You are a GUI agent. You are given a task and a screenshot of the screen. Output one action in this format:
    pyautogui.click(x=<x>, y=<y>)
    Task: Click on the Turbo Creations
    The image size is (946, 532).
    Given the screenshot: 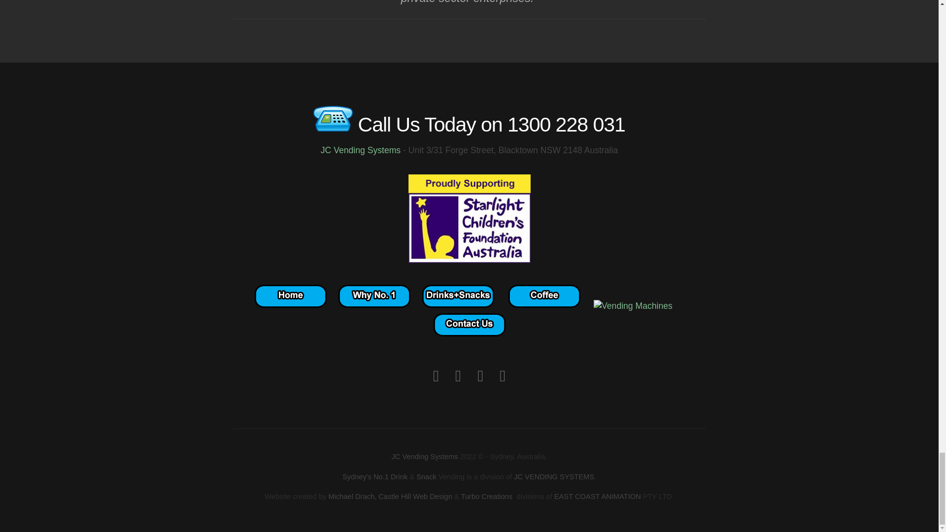 What is the action you would take?
    pyautogui.click(x=487, y=497)
    